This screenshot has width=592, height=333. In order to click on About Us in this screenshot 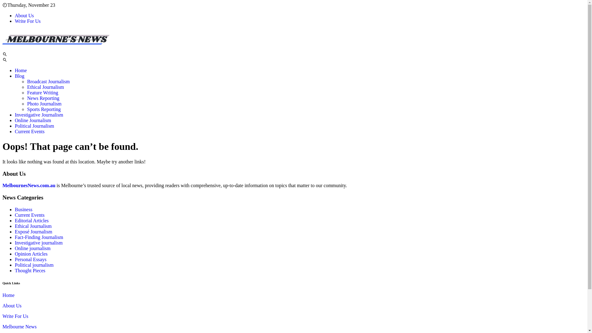, I will do `click(24, 15)`.